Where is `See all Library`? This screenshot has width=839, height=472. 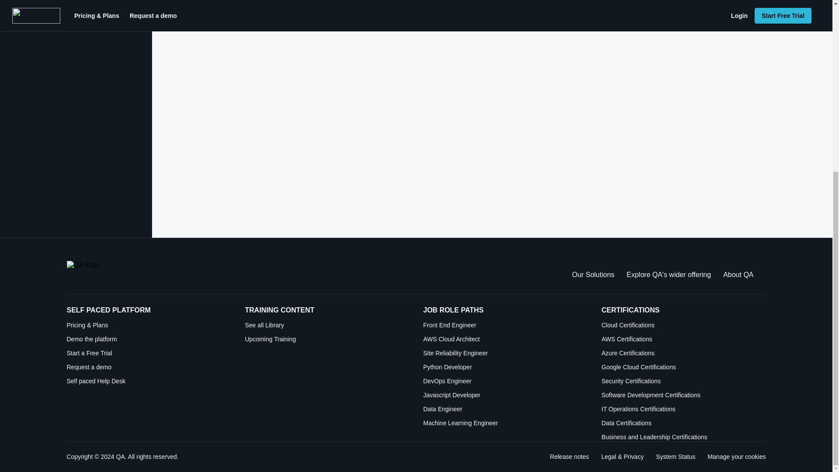
See all Library is located at coordinates (327, 325).